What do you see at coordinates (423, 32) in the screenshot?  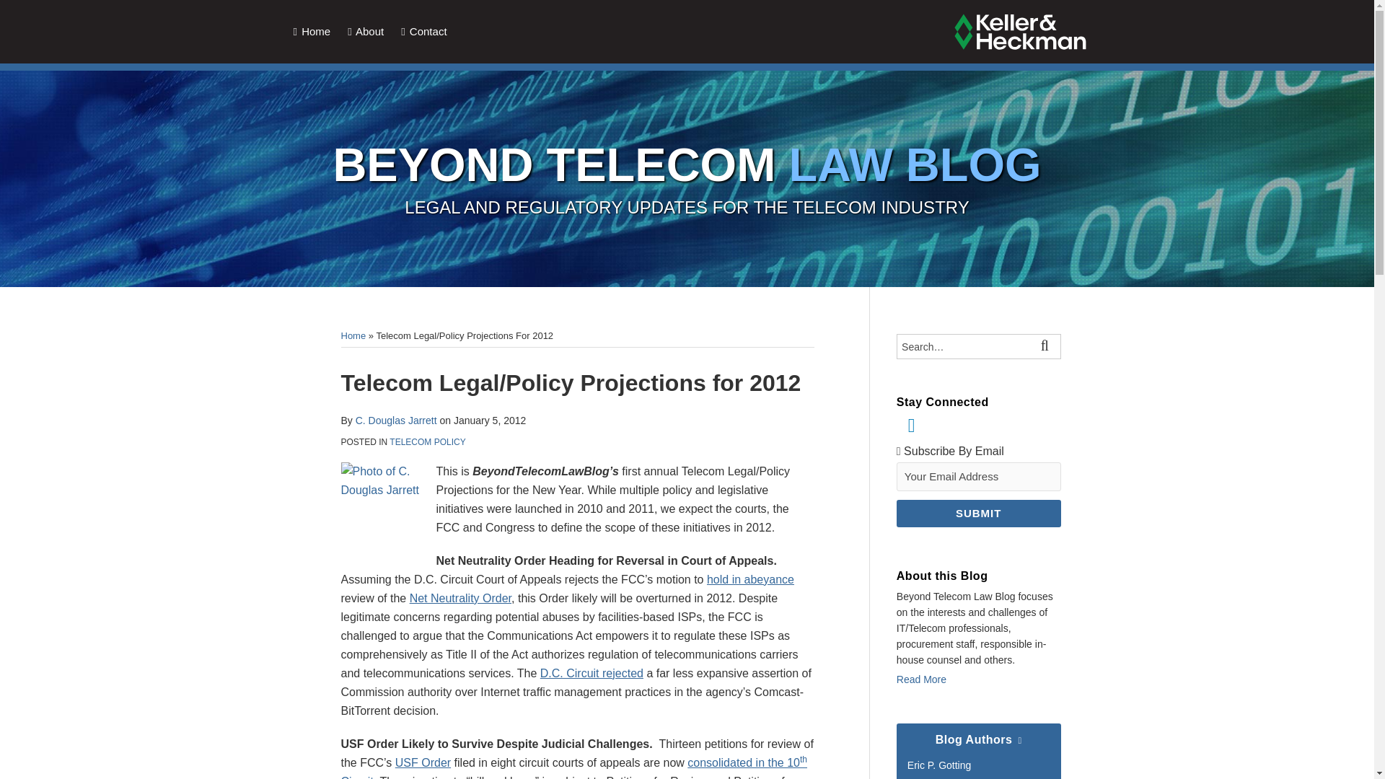 I see `Contact` at bounding box center [423, 32].